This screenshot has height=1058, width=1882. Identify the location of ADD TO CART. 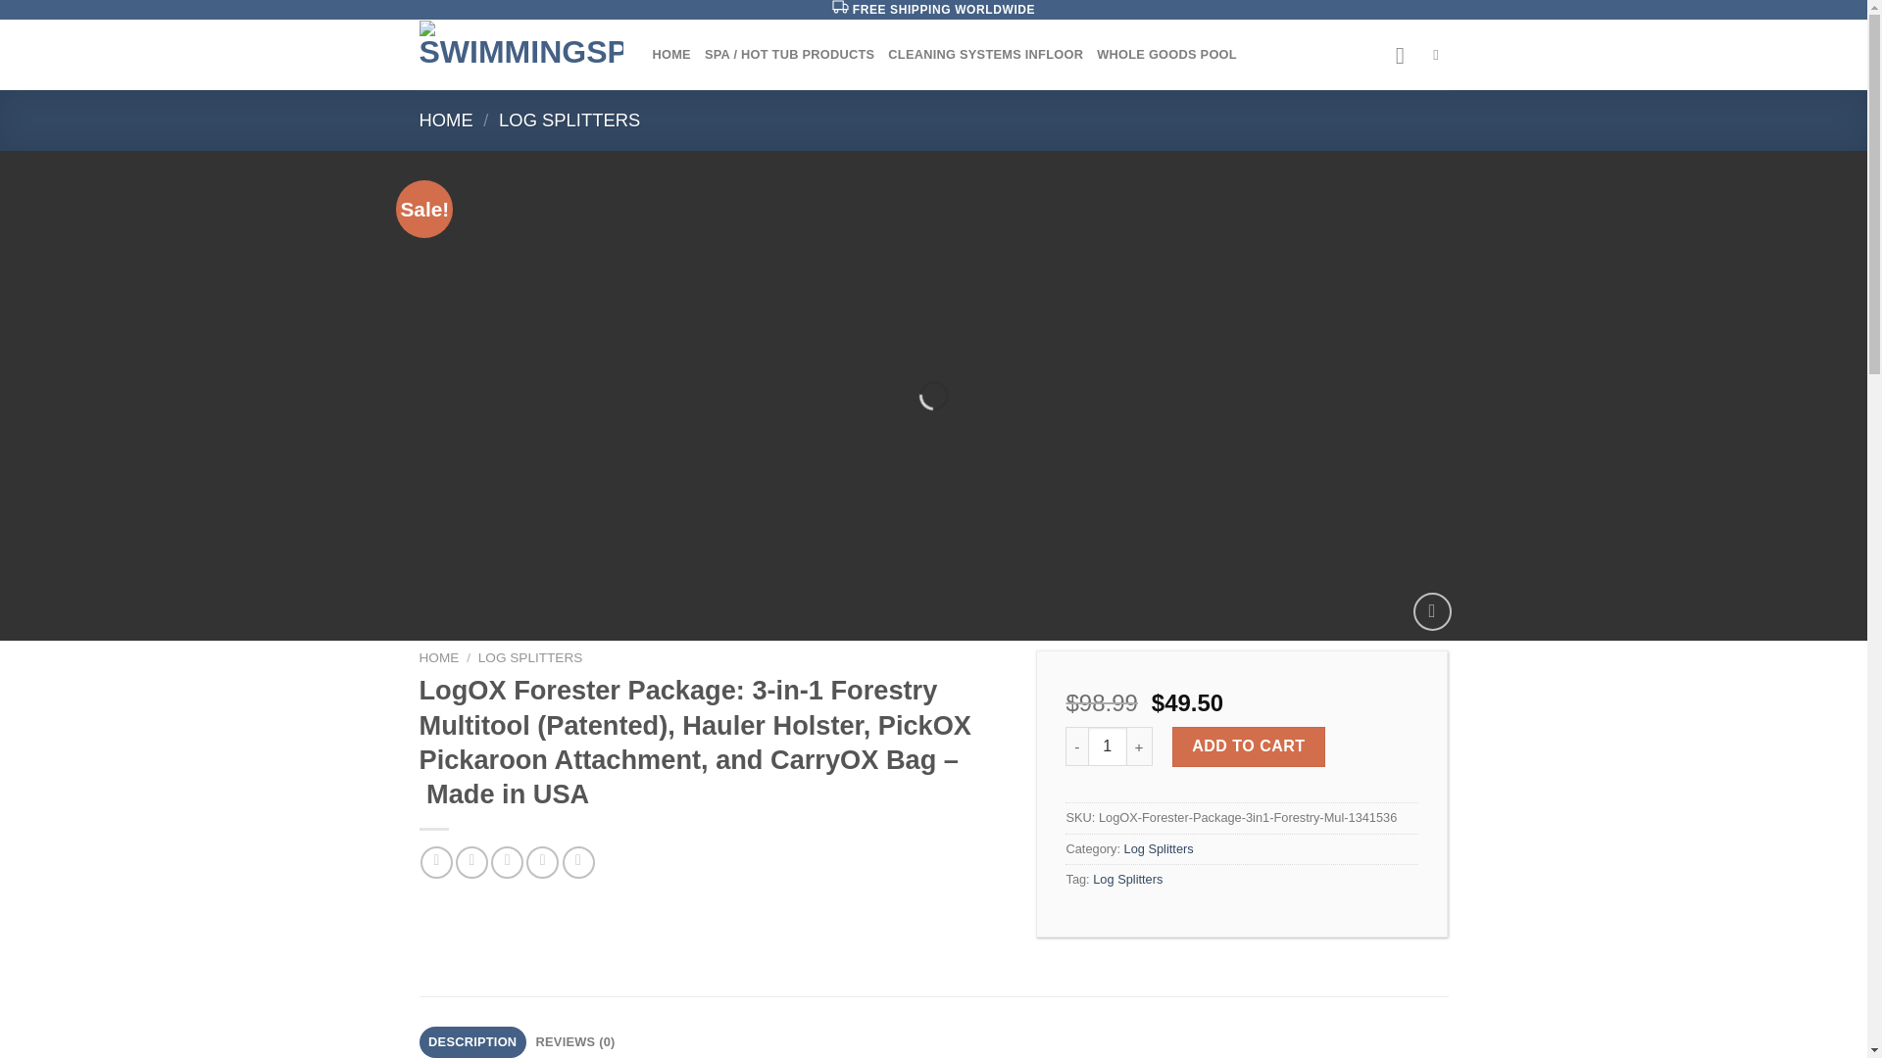
(1249, 745).